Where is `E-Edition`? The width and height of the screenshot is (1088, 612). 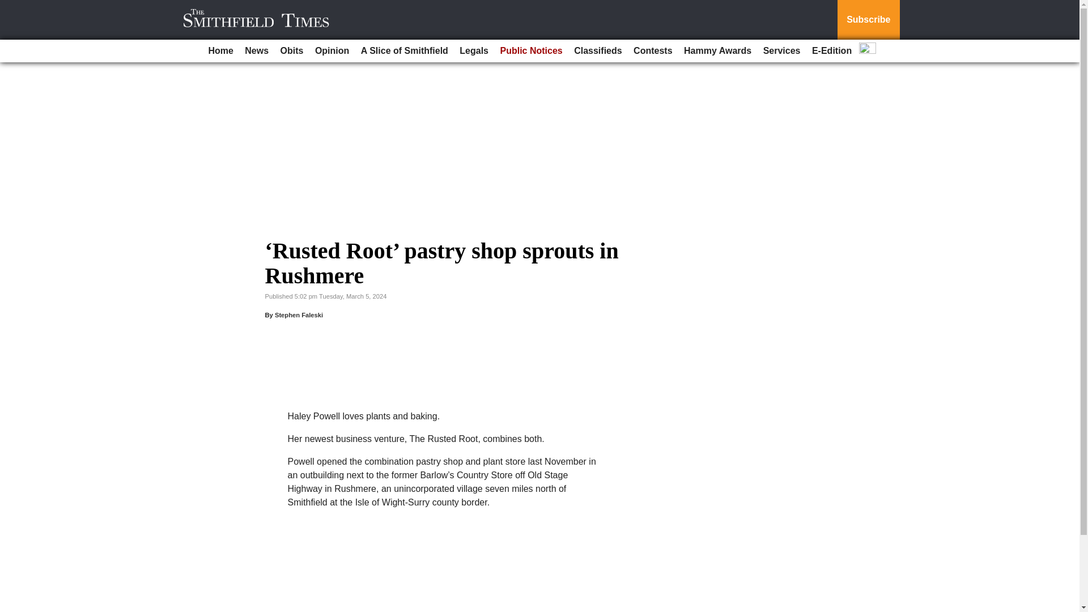
E-Edition is located at coordinates (832, 51).